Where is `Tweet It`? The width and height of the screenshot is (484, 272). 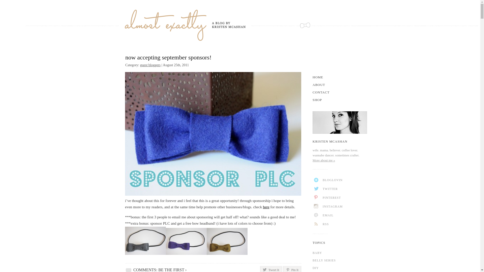
Tweet It is located at coordinates (271, 269).